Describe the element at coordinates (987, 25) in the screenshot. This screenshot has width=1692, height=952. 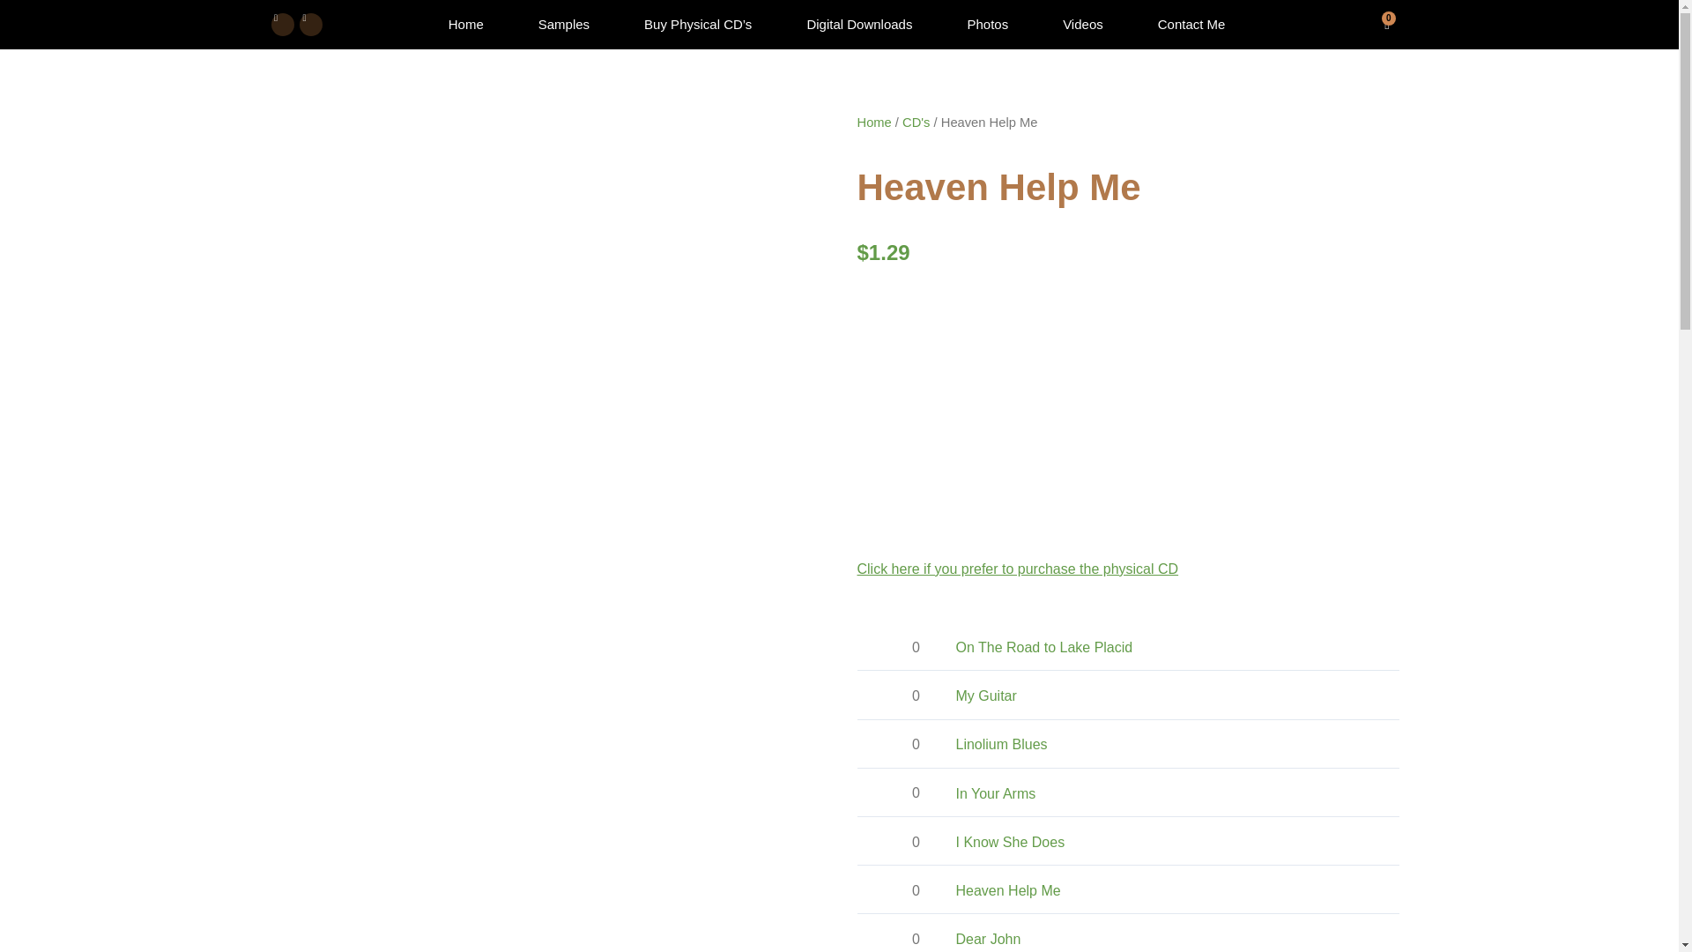
I see `Photos` at that location.